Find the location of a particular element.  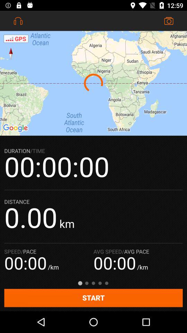

open start item is located at coordinates (93, 298).